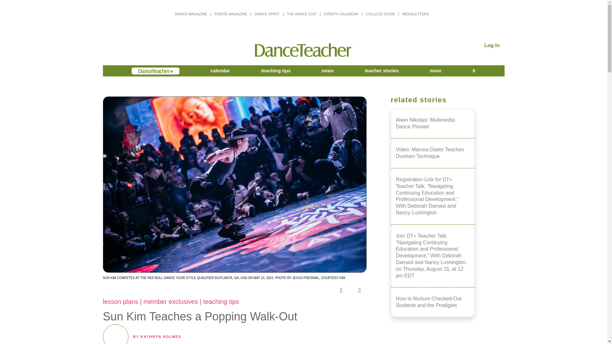 The height and width of the screenshot is (344, 612). I want to click on Follow on Facebook, so click(266, 289).